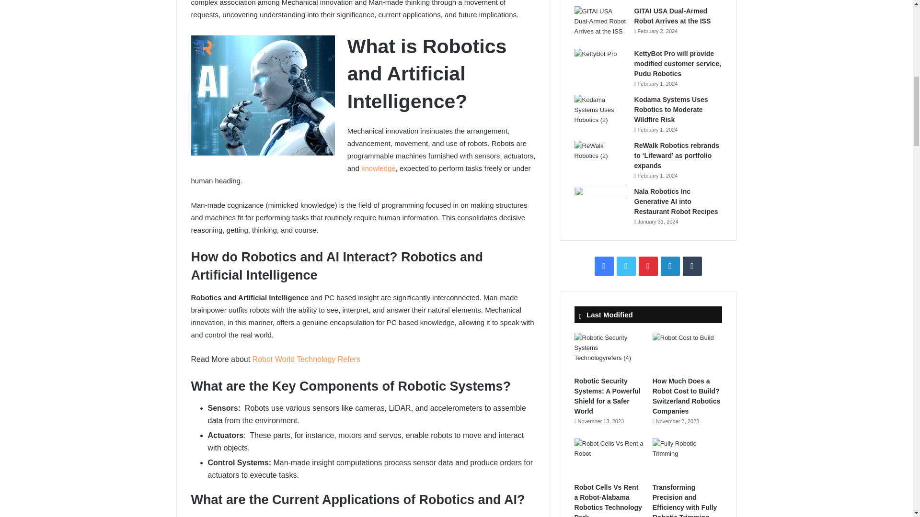 The image size is (920, 517). What do you see at coordinates (306, 359) in the screenshot?
I see `Robot World Technology Refers` at bounding box center [306, 359].